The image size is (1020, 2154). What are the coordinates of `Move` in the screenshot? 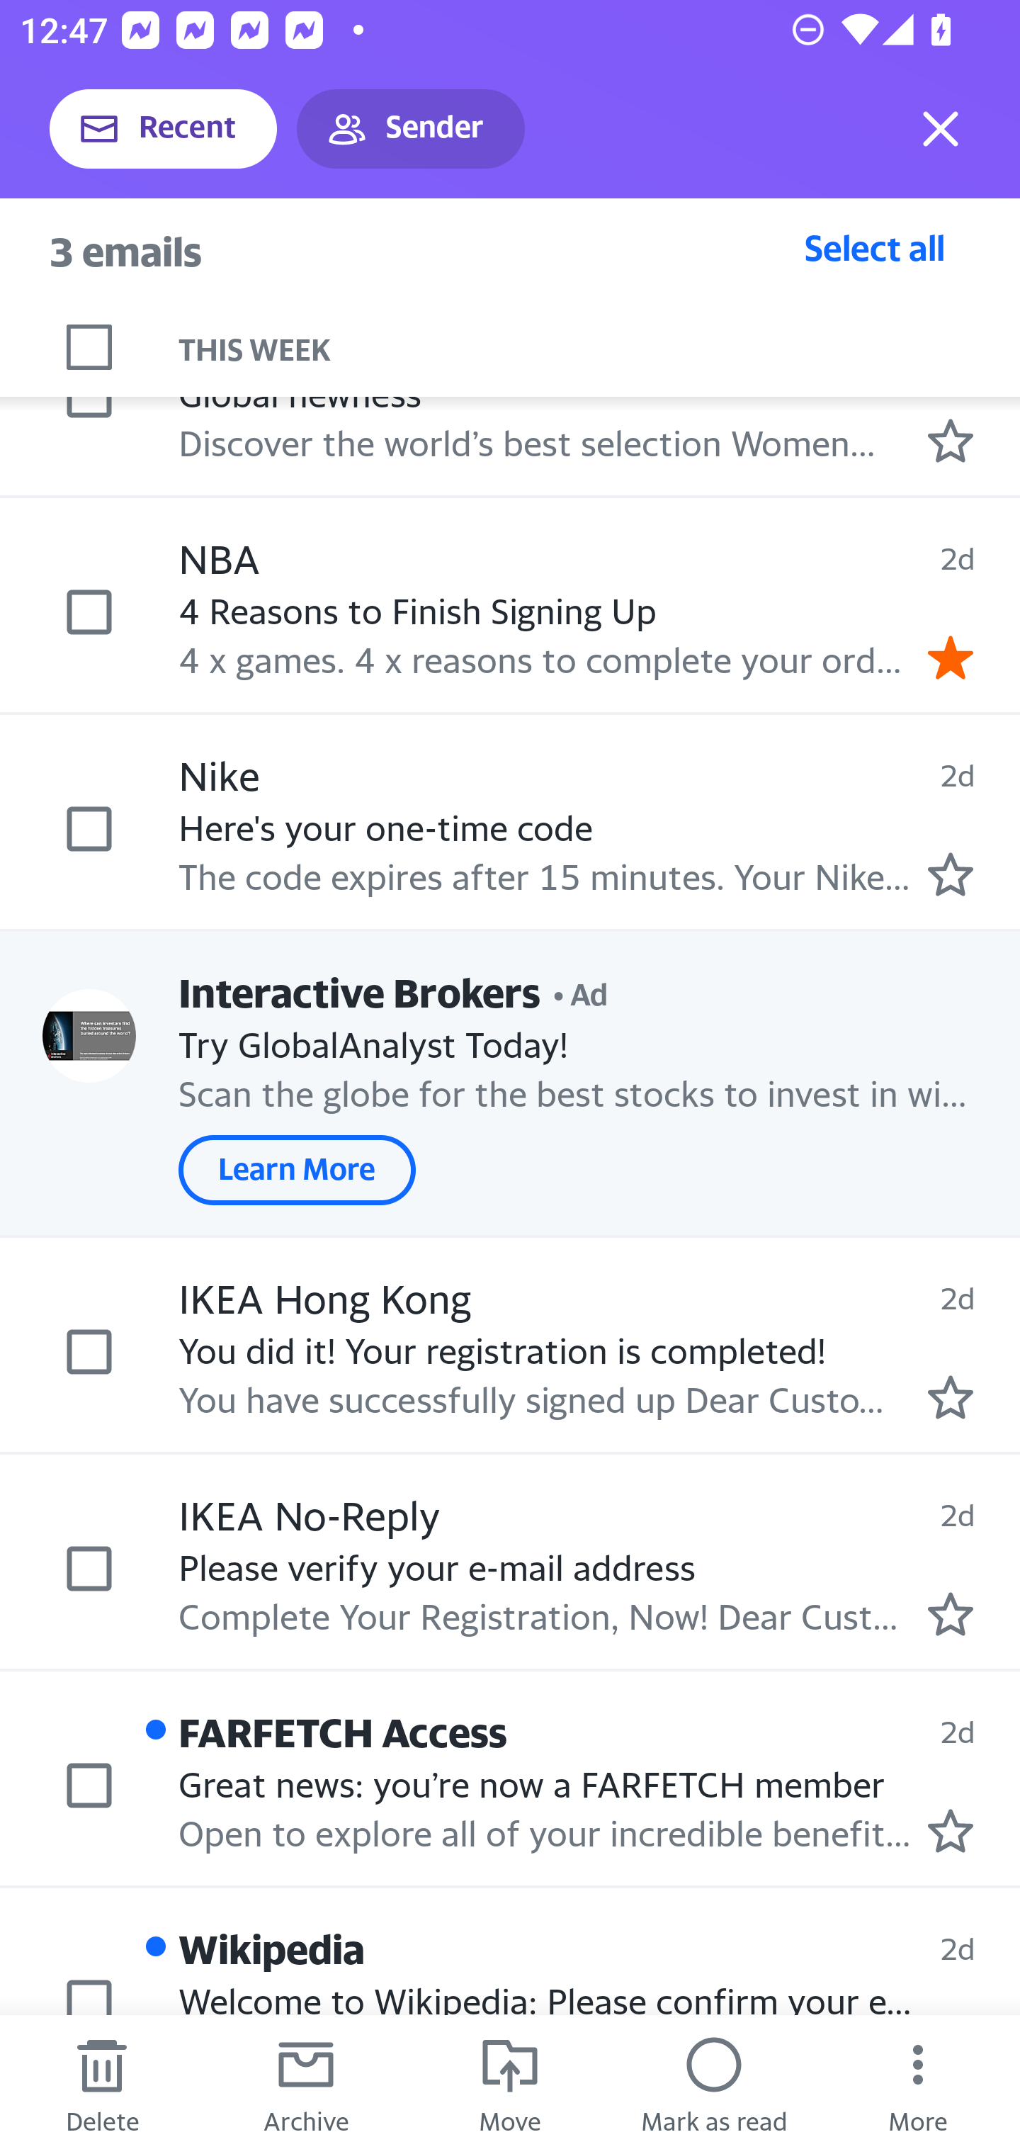 It's located at (510, 2085).